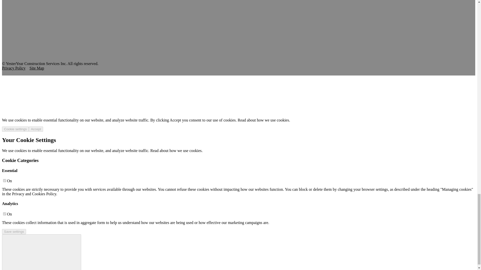  Describe the element at coordinates (36, 129) in the screenshot. I see `Accept` at that location.